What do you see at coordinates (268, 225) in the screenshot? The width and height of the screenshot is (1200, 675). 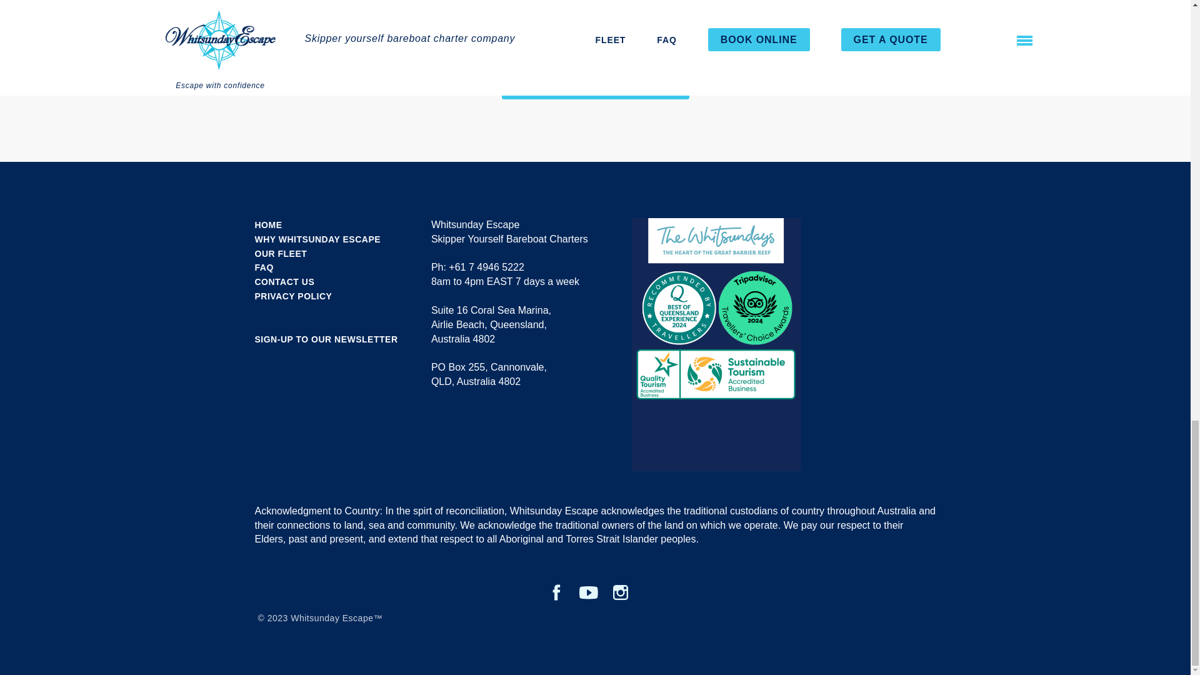 I see `HOME` at bounding box center [268, 225].